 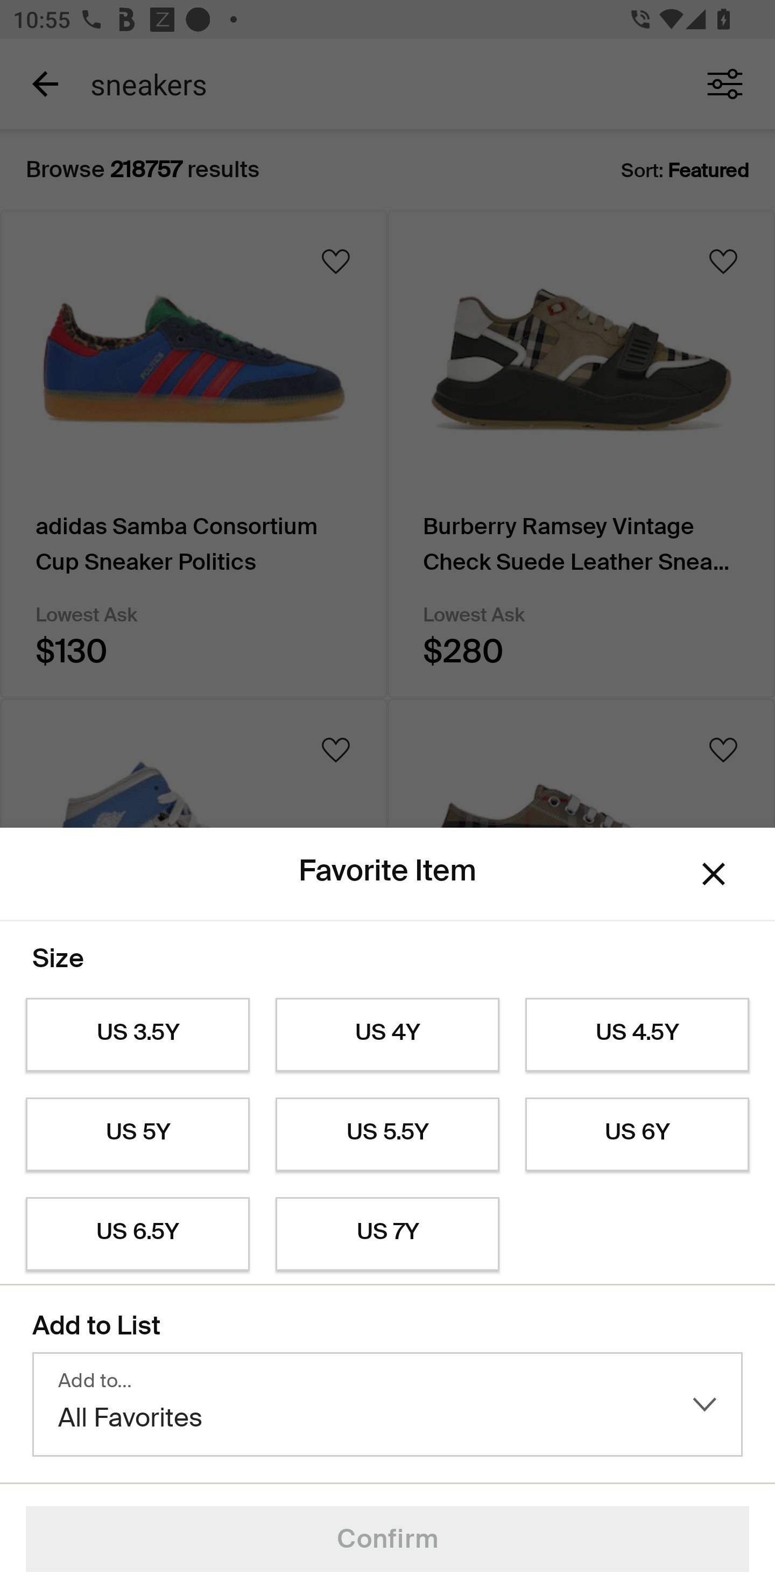 I want to click on Confirm, so click(x=387, y=1539).